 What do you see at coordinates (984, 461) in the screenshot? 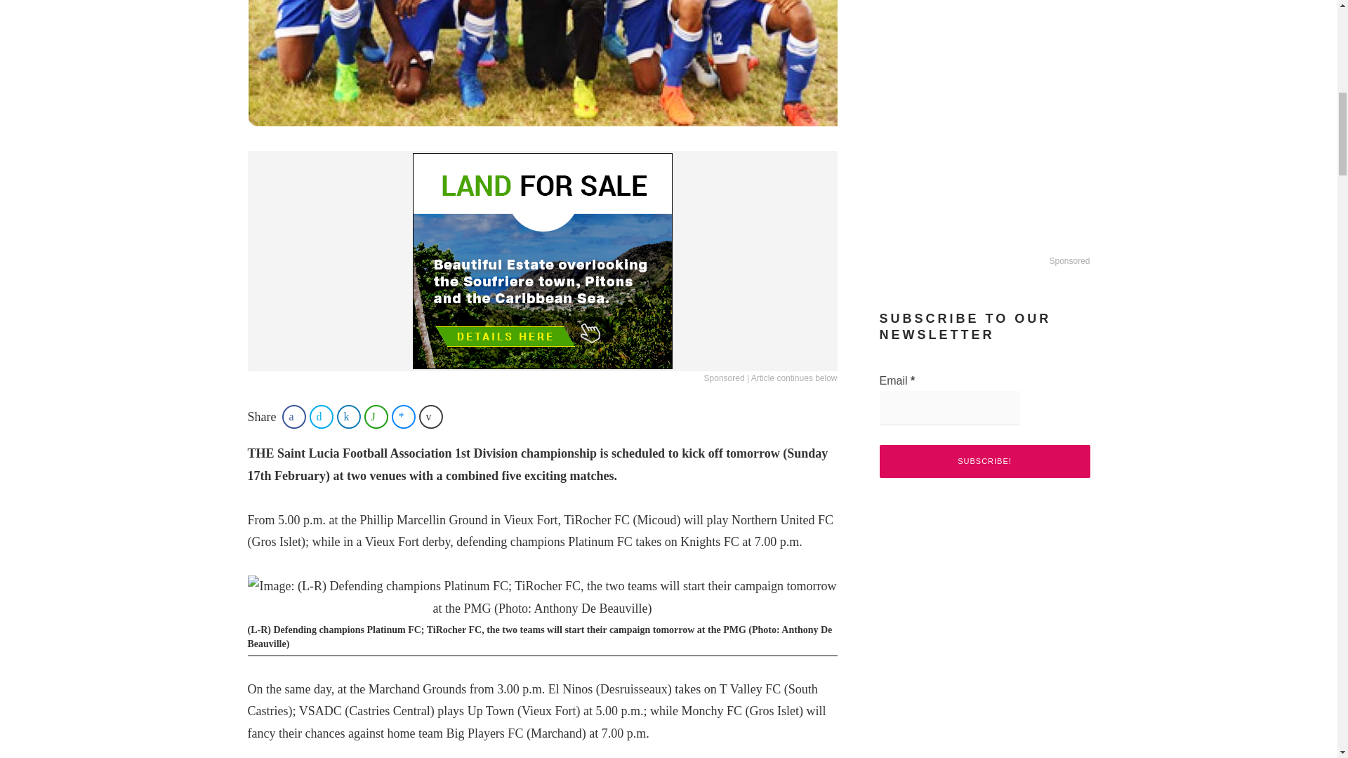
I see `Subscribe!` at bounding box center [984, 461].